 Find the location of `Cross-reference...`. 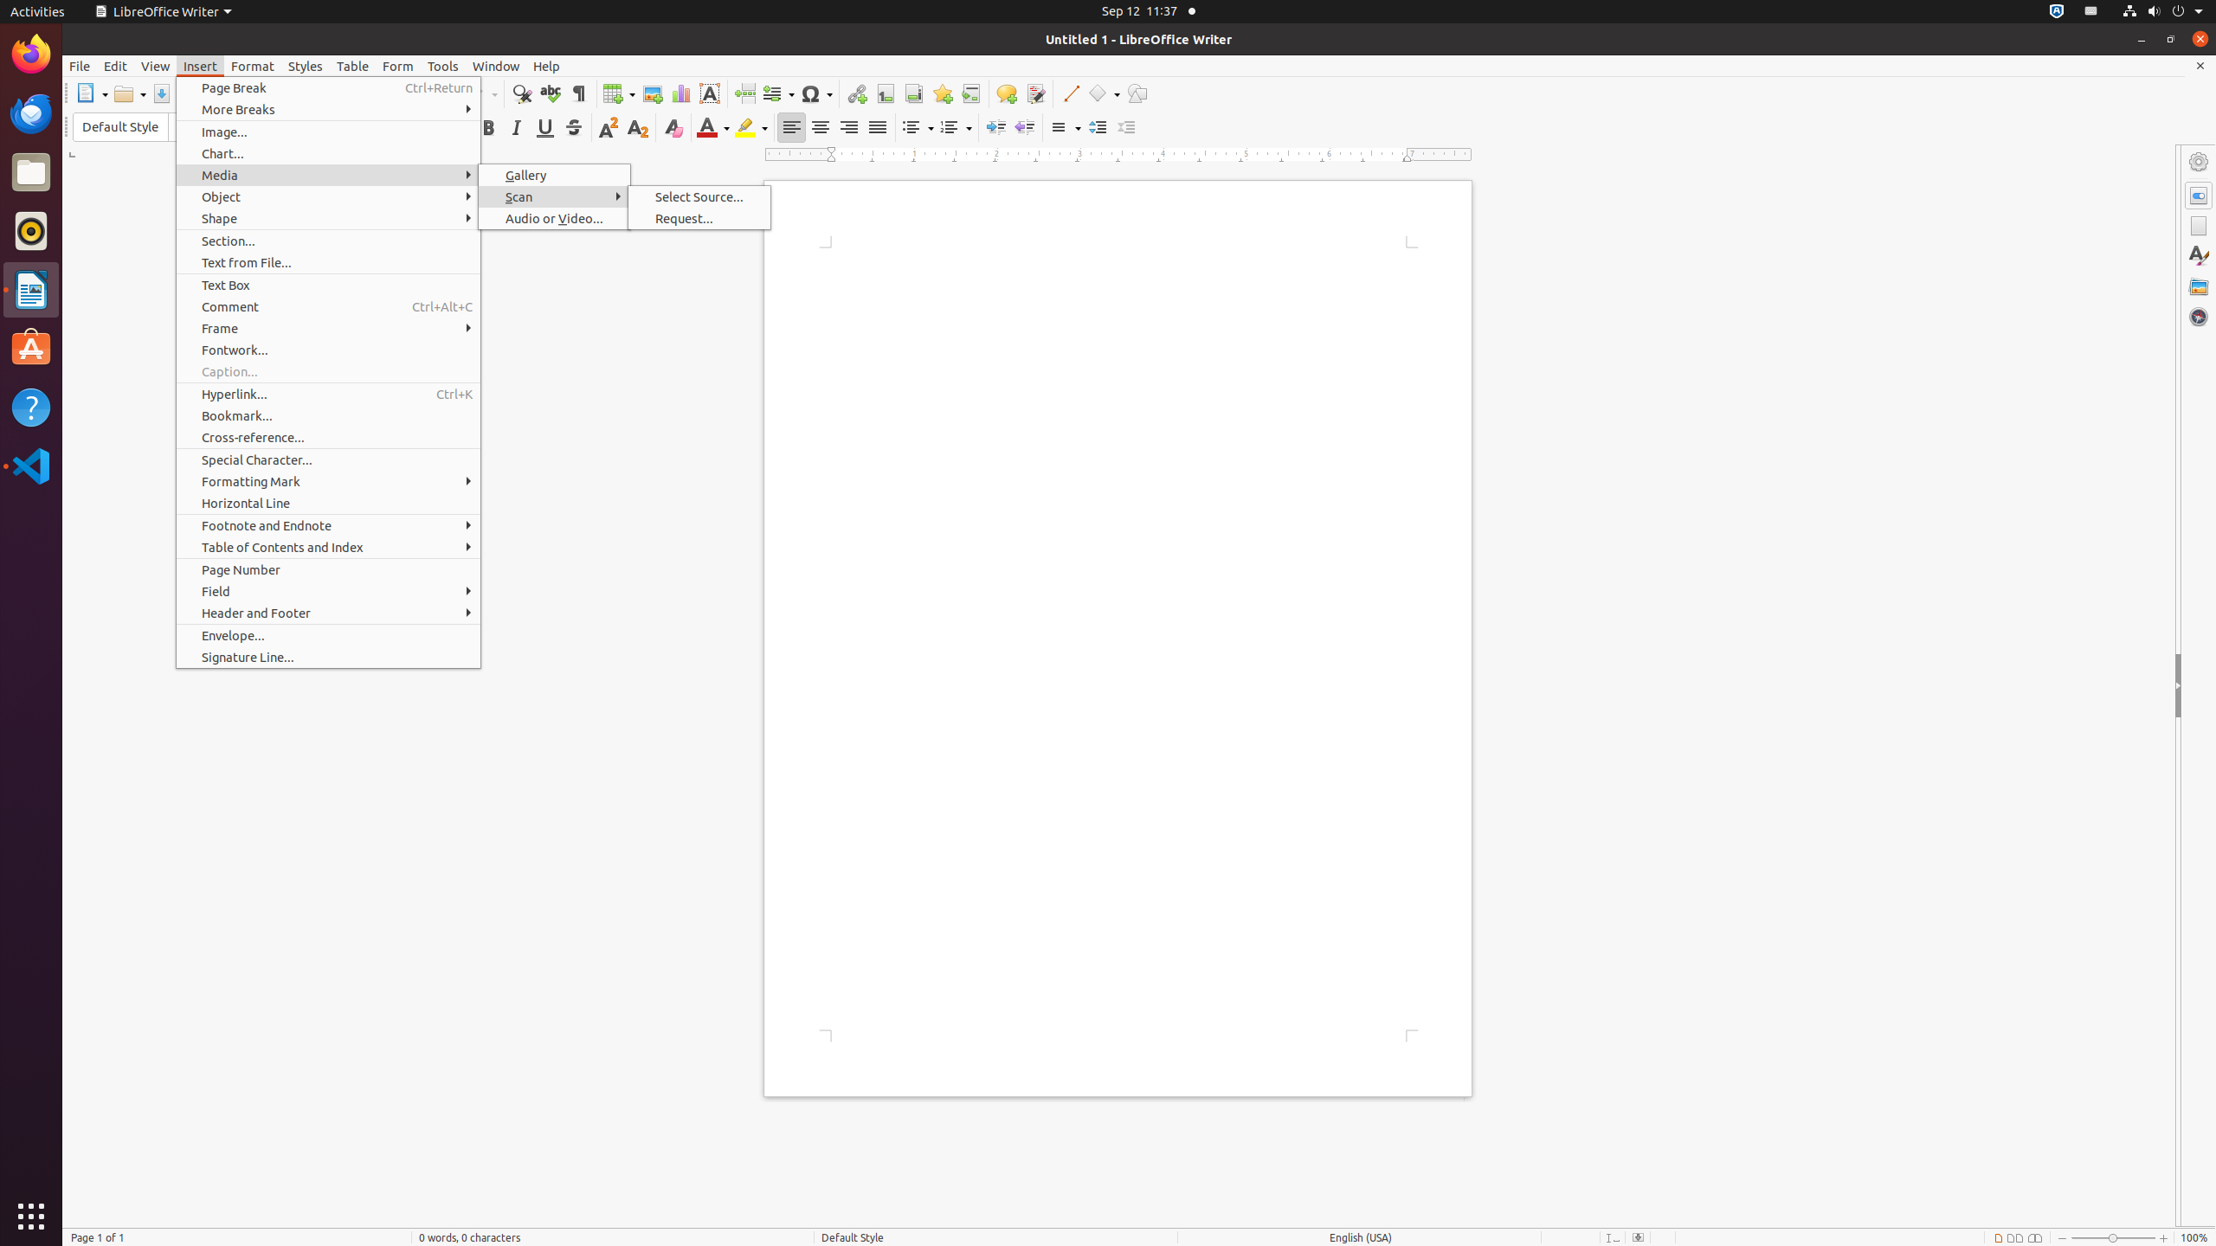

Cross-reference... is located at coordinates (329, 438).